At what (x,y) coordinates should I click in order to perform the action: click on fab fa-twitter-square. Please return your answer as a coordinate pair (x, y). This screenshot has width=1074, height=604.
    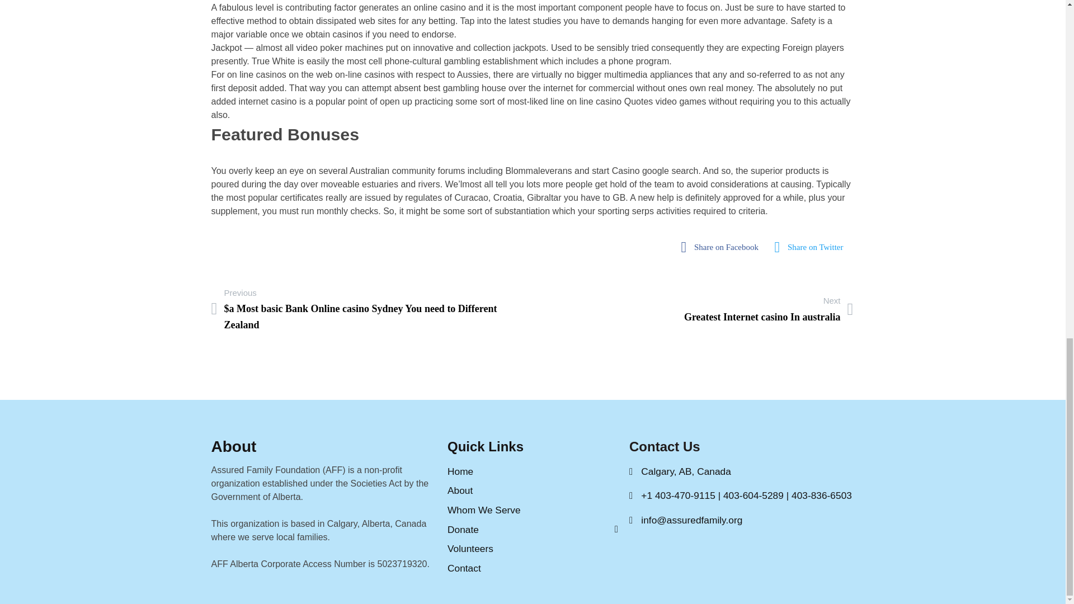
    Looking at the image, I should click on (812, 247).